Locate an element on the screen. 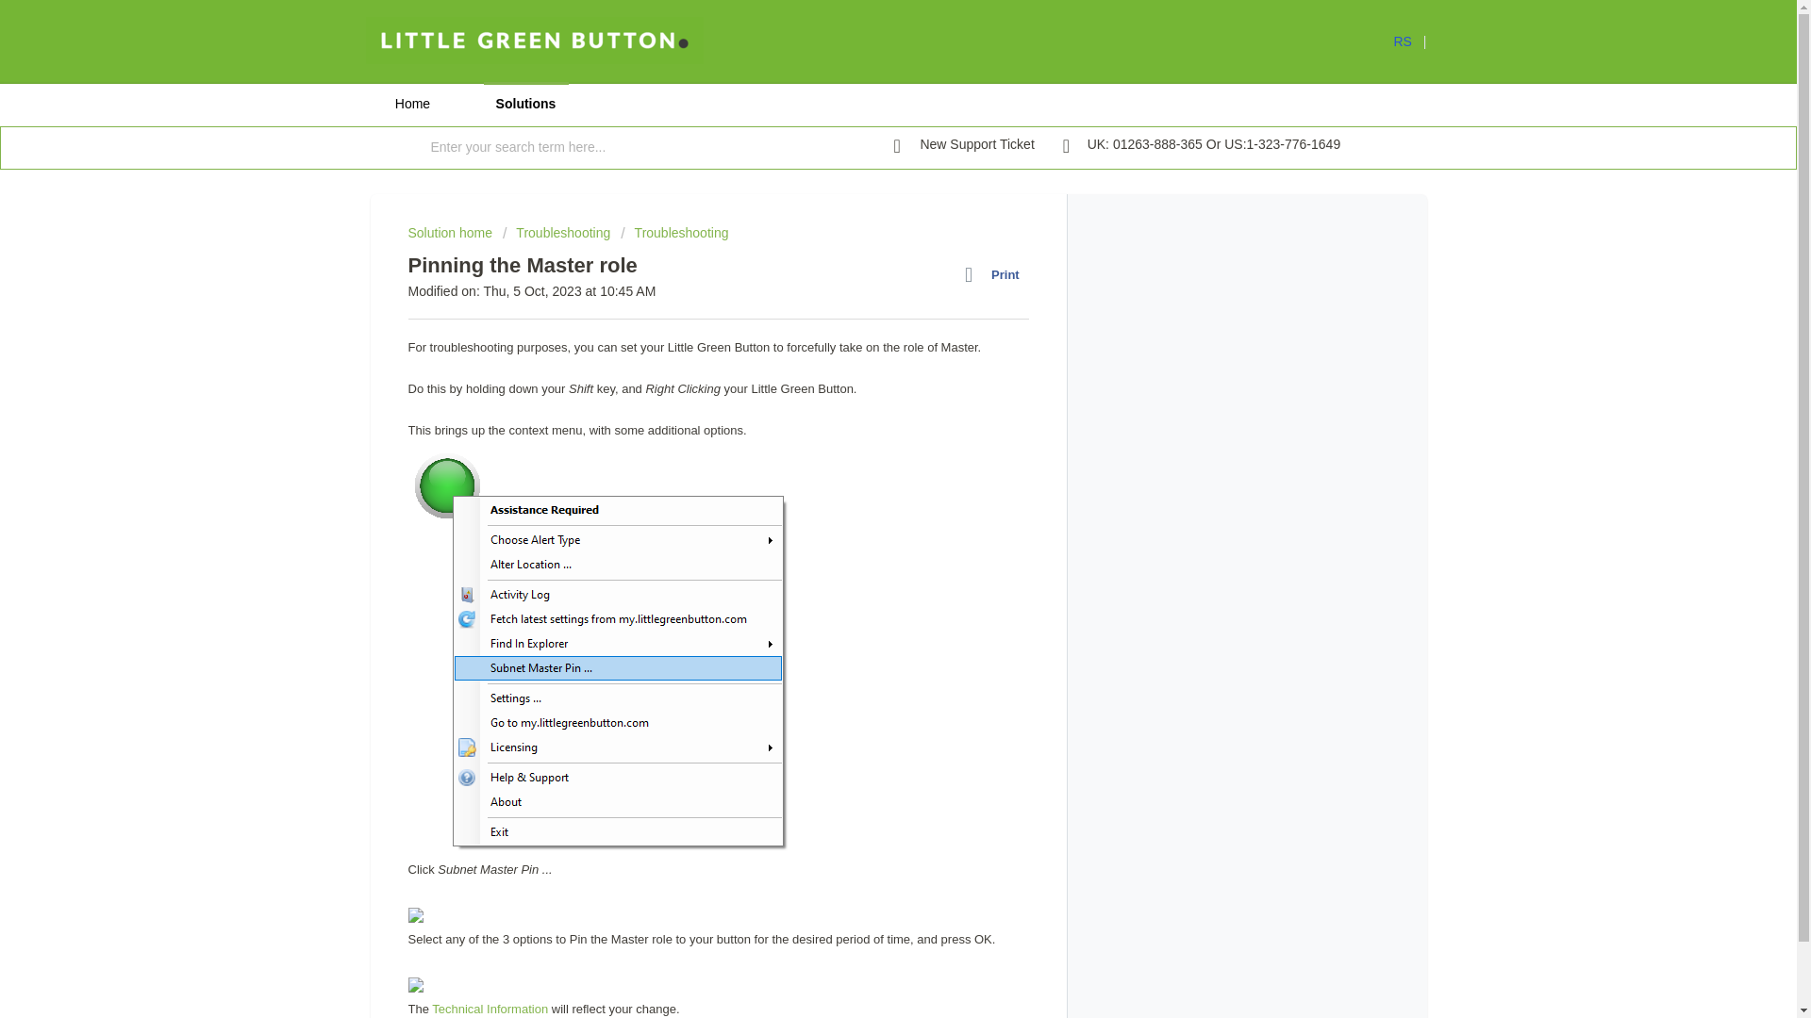 The image size is (1811, 1018). Home is located at coordinates (411, 104).